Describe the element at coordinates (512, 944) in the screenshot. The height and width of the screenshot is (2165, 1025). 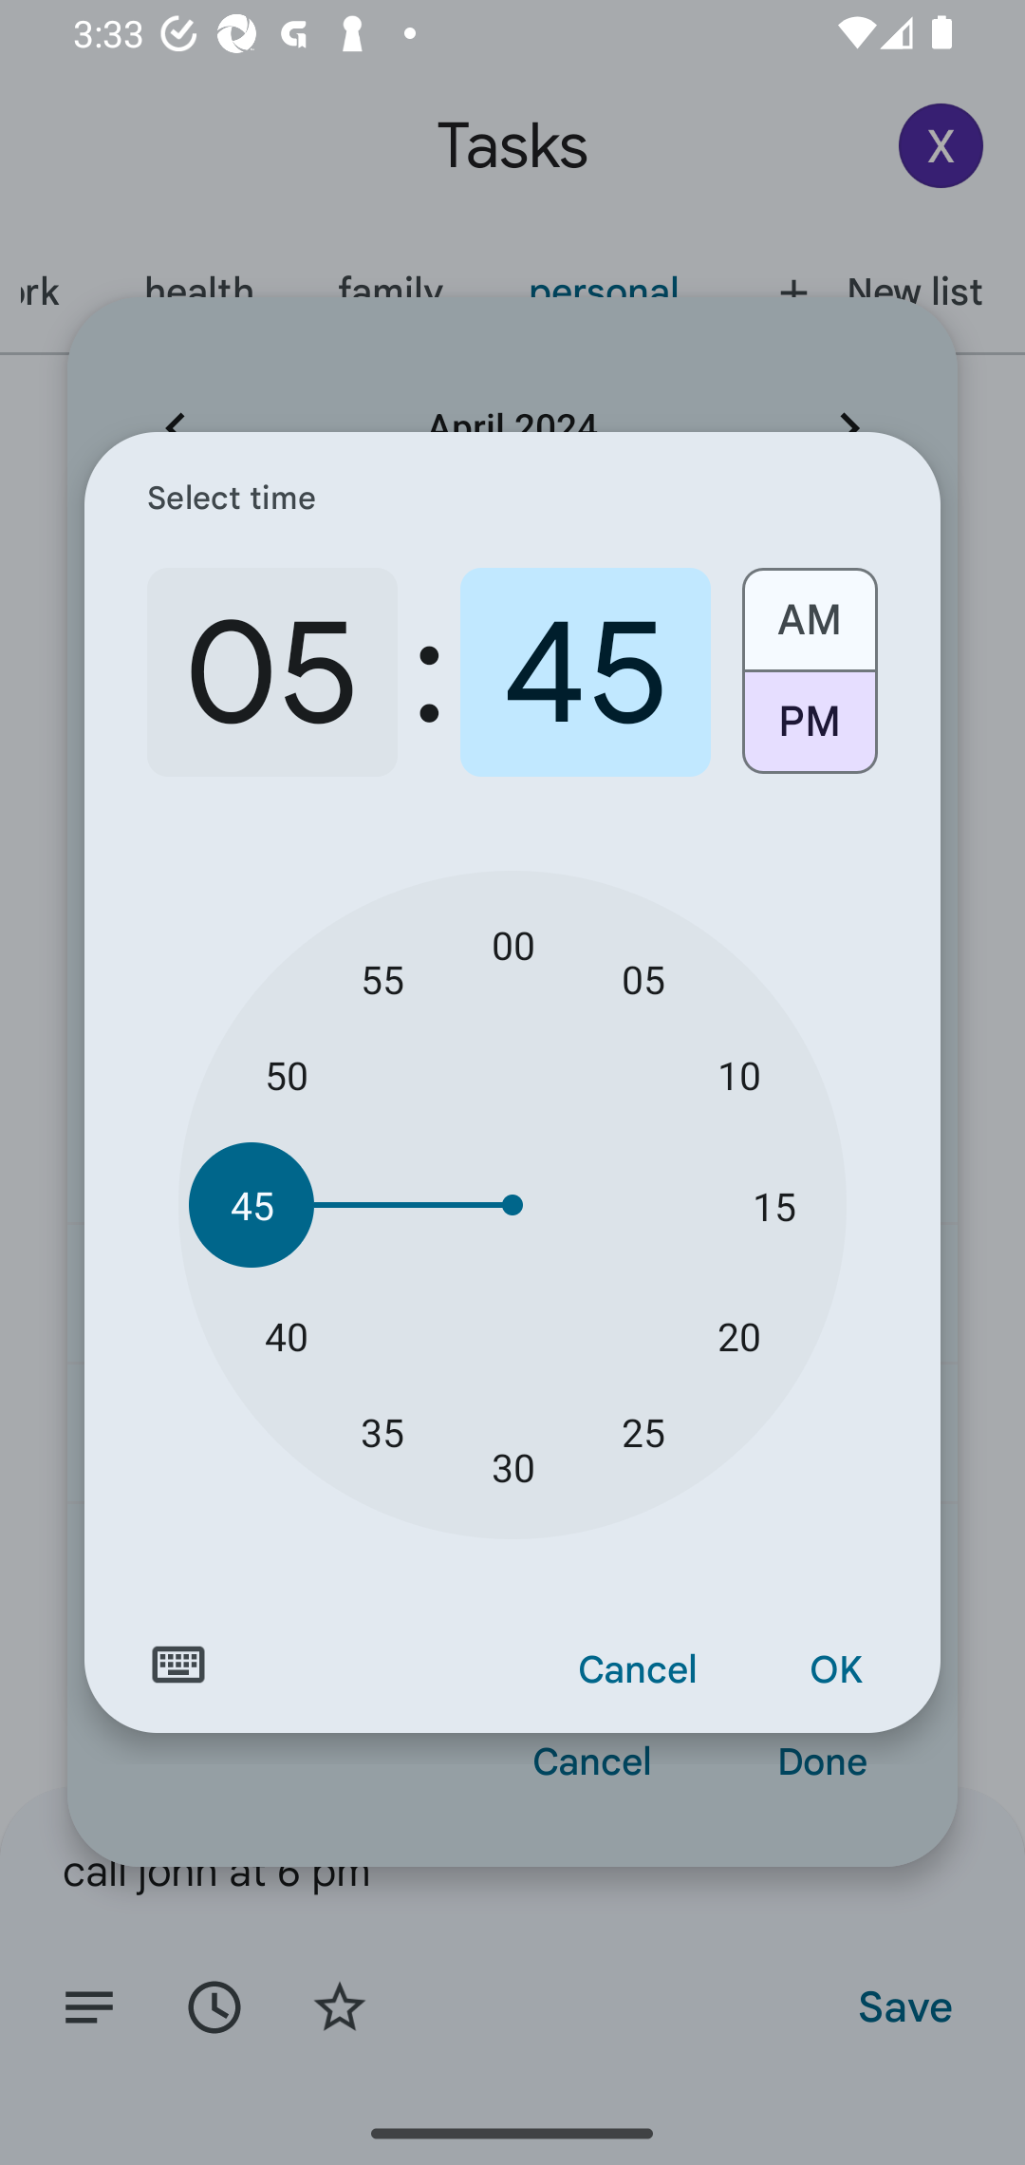
I see `00 00 minutes` at that location.